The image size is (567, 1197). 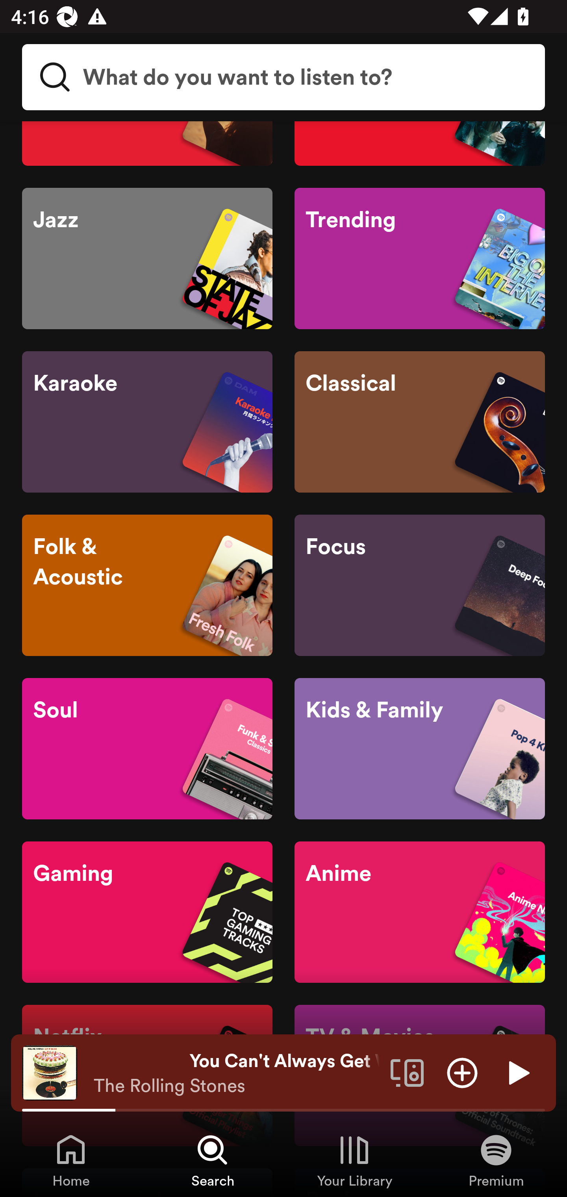 What do you see at coordinates (147, 749) in the screenshot?
I see `Soul` at bounding box center [147, 749].